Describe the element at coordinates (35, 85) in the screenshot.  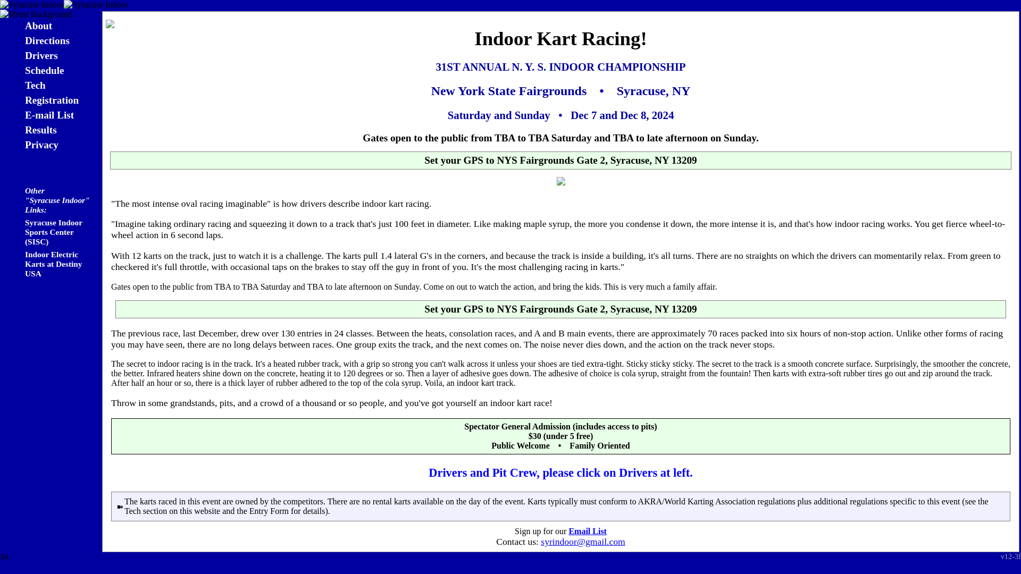
I see `Tech` at that location.